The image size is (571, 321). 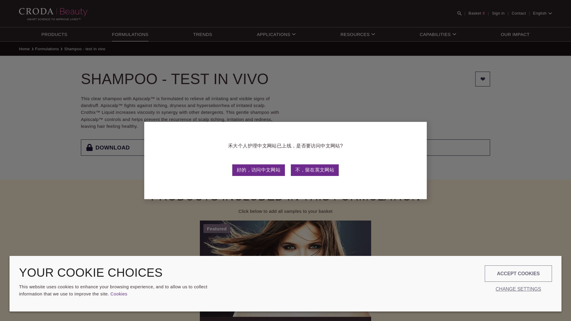 I want to click on FORMULATIONS, so click(x=476, y=13).